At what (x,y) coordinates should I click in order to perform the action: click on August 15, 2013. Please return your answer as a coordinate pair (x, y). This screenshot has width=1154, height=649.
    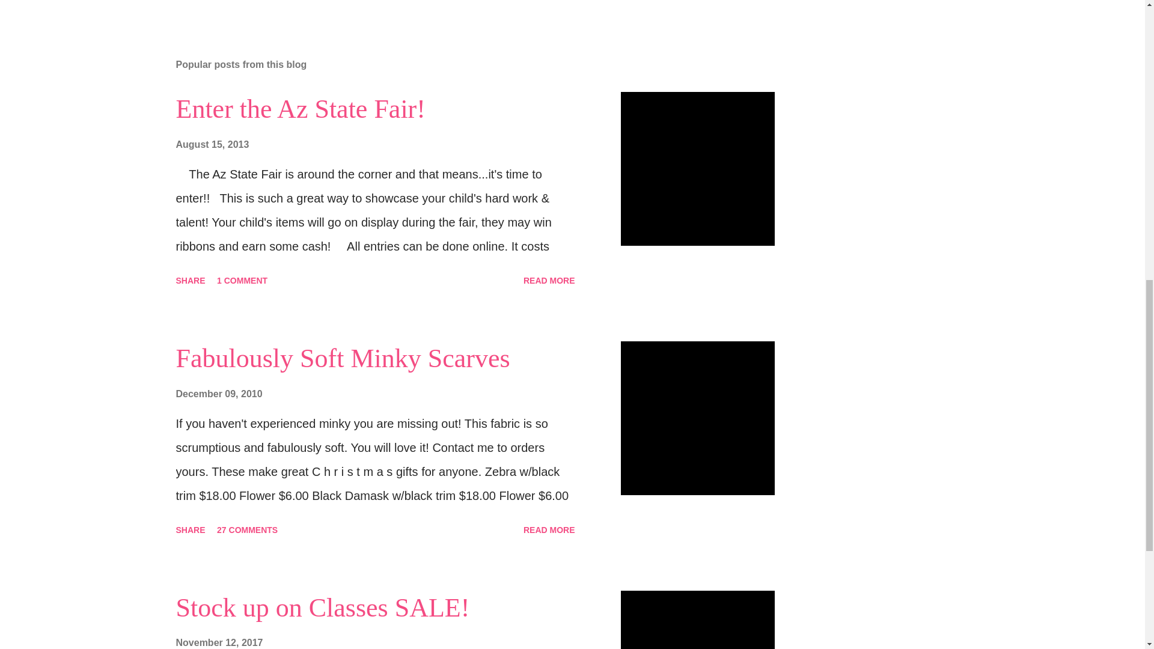
    Looking at the image, I should click on (212, 144).